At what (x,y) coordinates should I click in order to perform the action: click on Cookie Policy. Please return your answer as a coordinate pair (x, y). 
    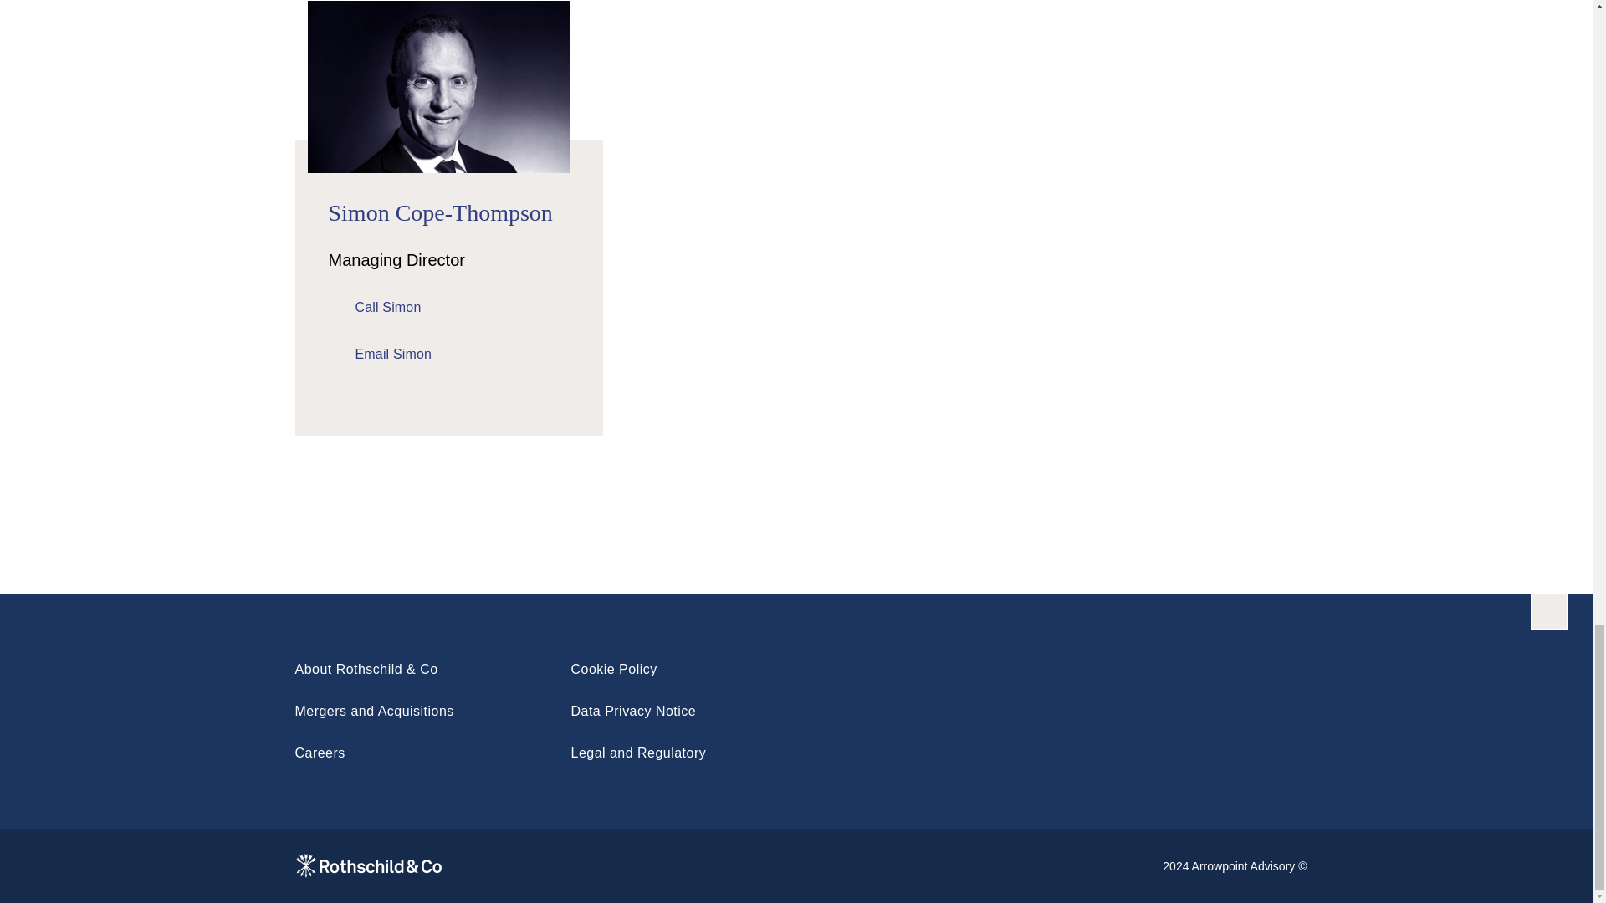
    Looking at the image, I should click on (613, 669).